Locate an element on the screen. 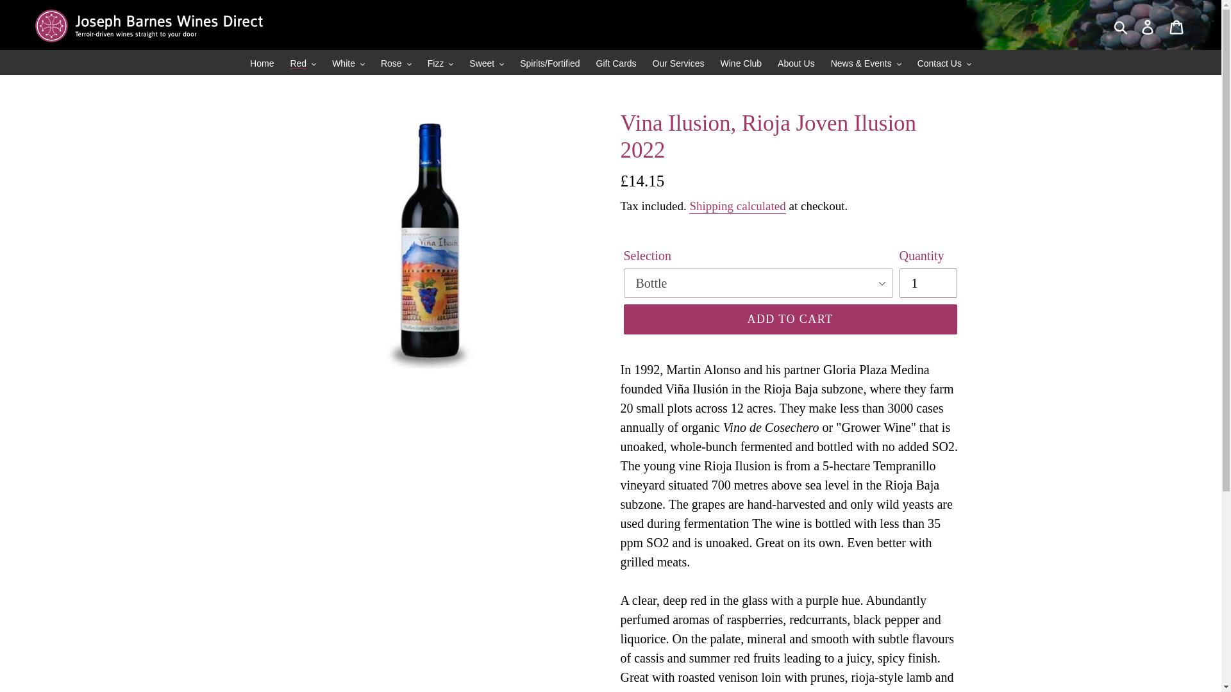  Submit is located at coordinates (1121, 26).